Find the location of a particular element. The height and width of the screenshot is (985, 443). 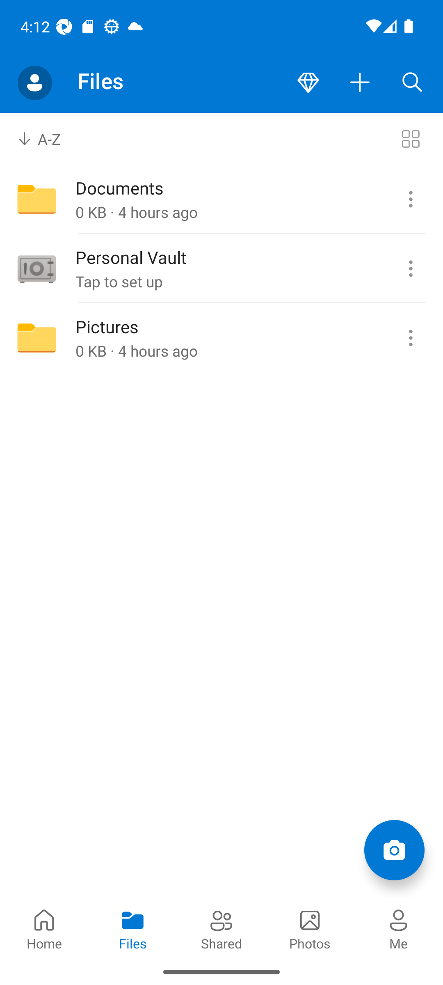

A-Z Sort by combo box, sort by name, A to Z is located at coordinates (48, 139).